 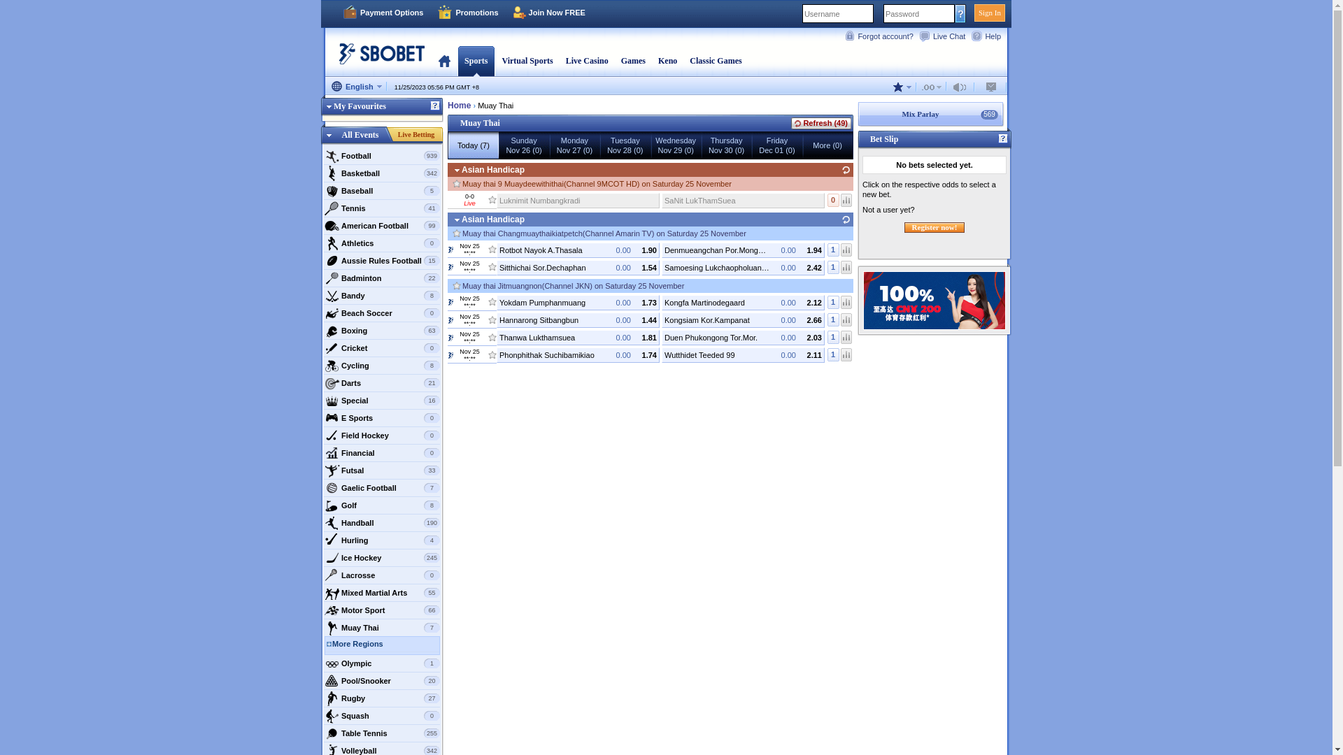 I want to click on Promotions, so click(x=467, y=13).